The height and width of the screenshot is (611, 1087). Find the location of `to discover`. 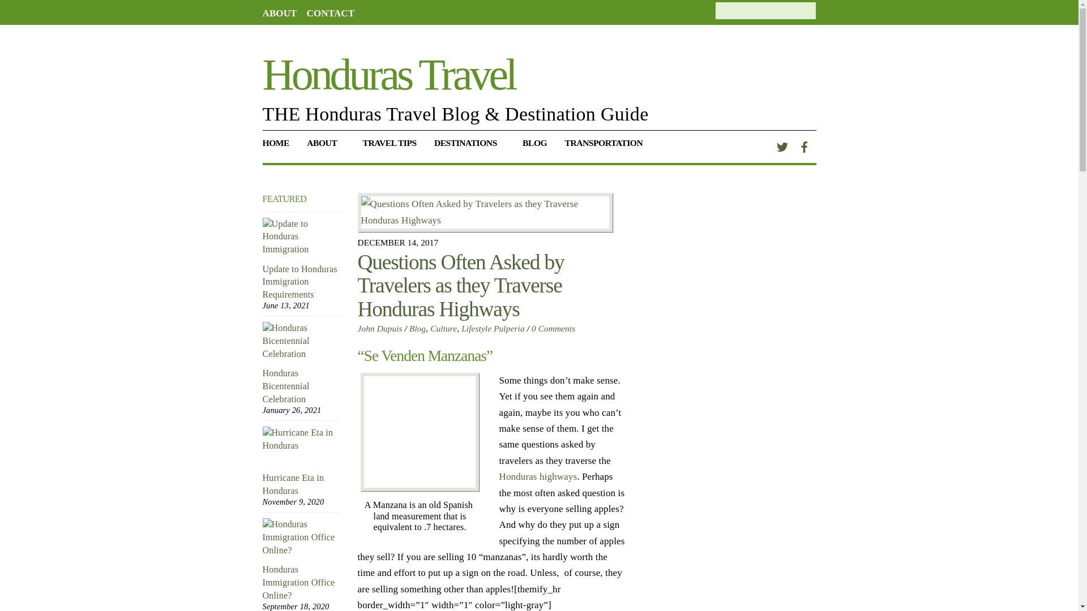

to discover is located at coordinates (469, 147).